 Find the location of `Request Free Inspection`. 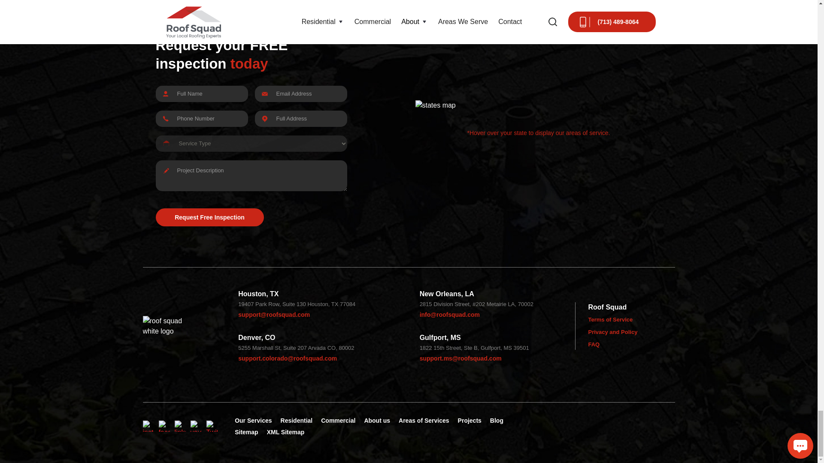

Request Free Inspection is located at coordinates (209, 217).